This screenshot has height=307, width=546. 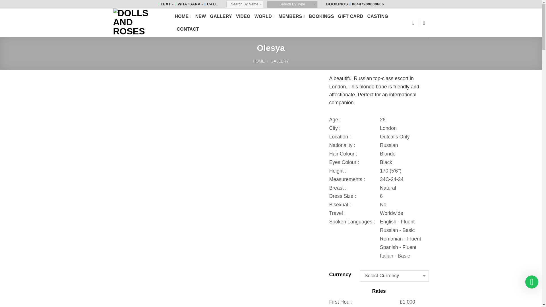 I want to click on TEXT, so click(x=164, y=4).